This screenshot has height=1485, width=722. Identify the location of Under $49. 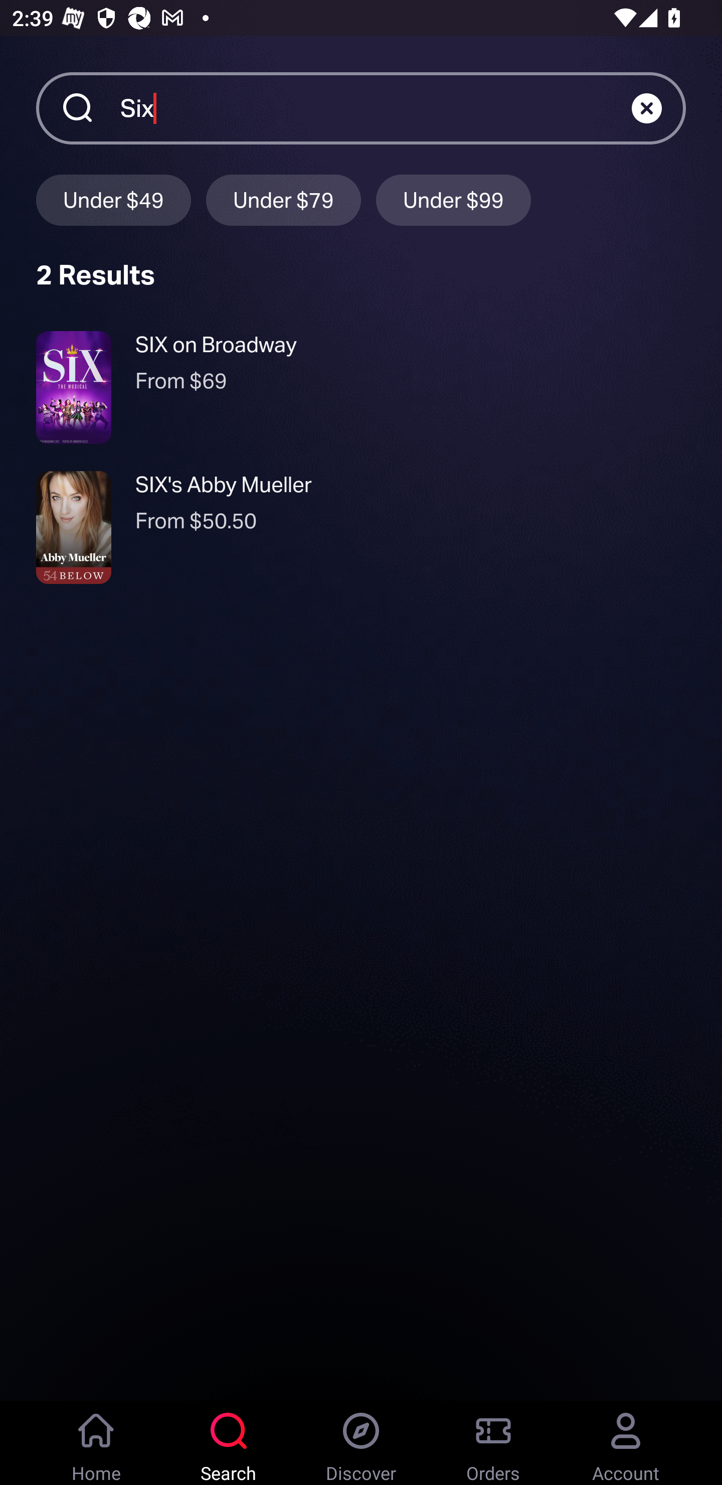
(113, 200).